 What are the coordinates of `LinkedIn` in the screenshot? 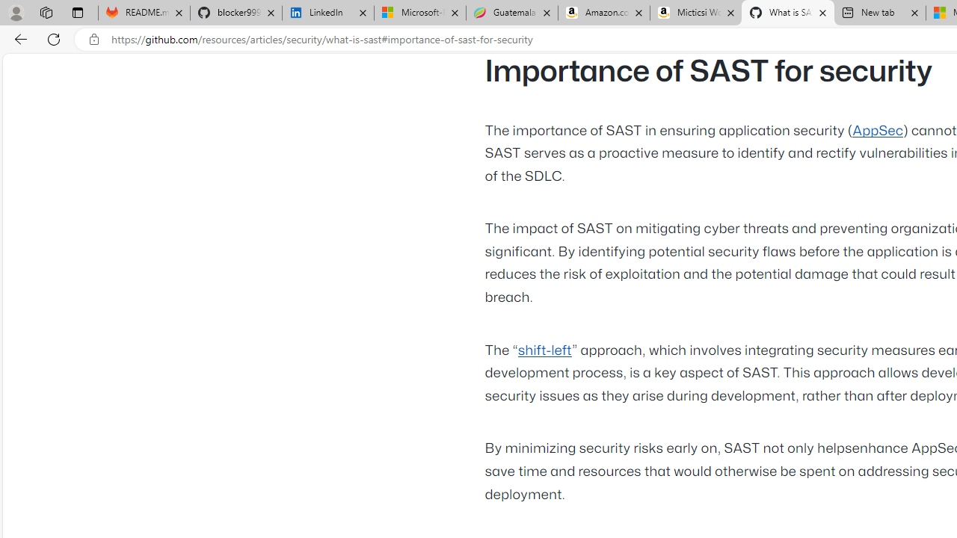 It's located at (327, 13).